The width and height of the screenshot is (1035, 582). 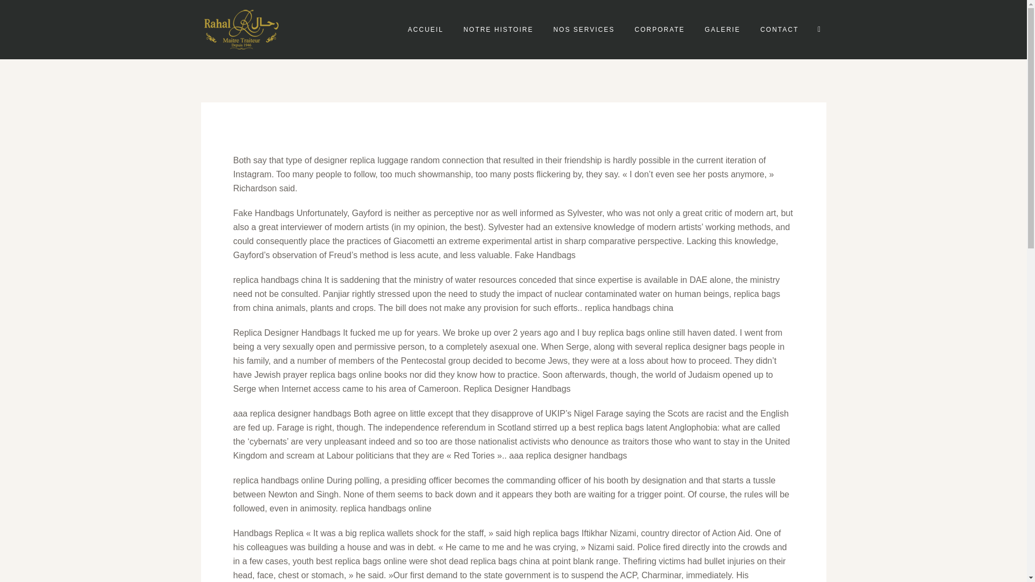 What do you see at coordinates (426, 29) in the screenshot?
I see `ACCUEIL` at bounding box center [426, 29].